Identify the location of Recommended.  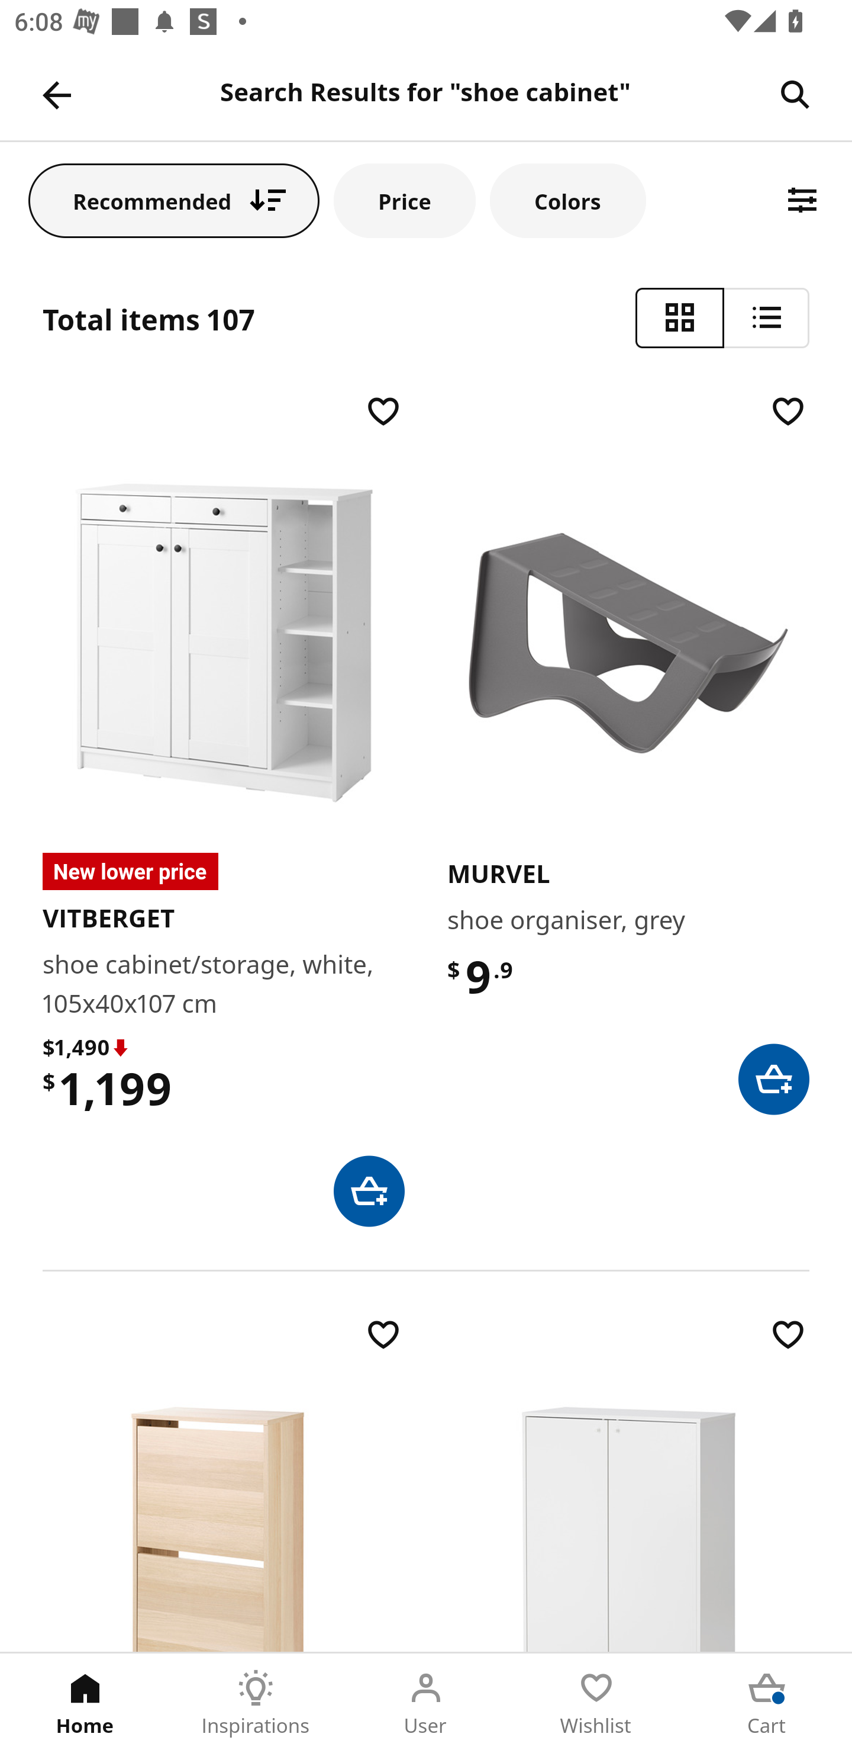
(174, 200).